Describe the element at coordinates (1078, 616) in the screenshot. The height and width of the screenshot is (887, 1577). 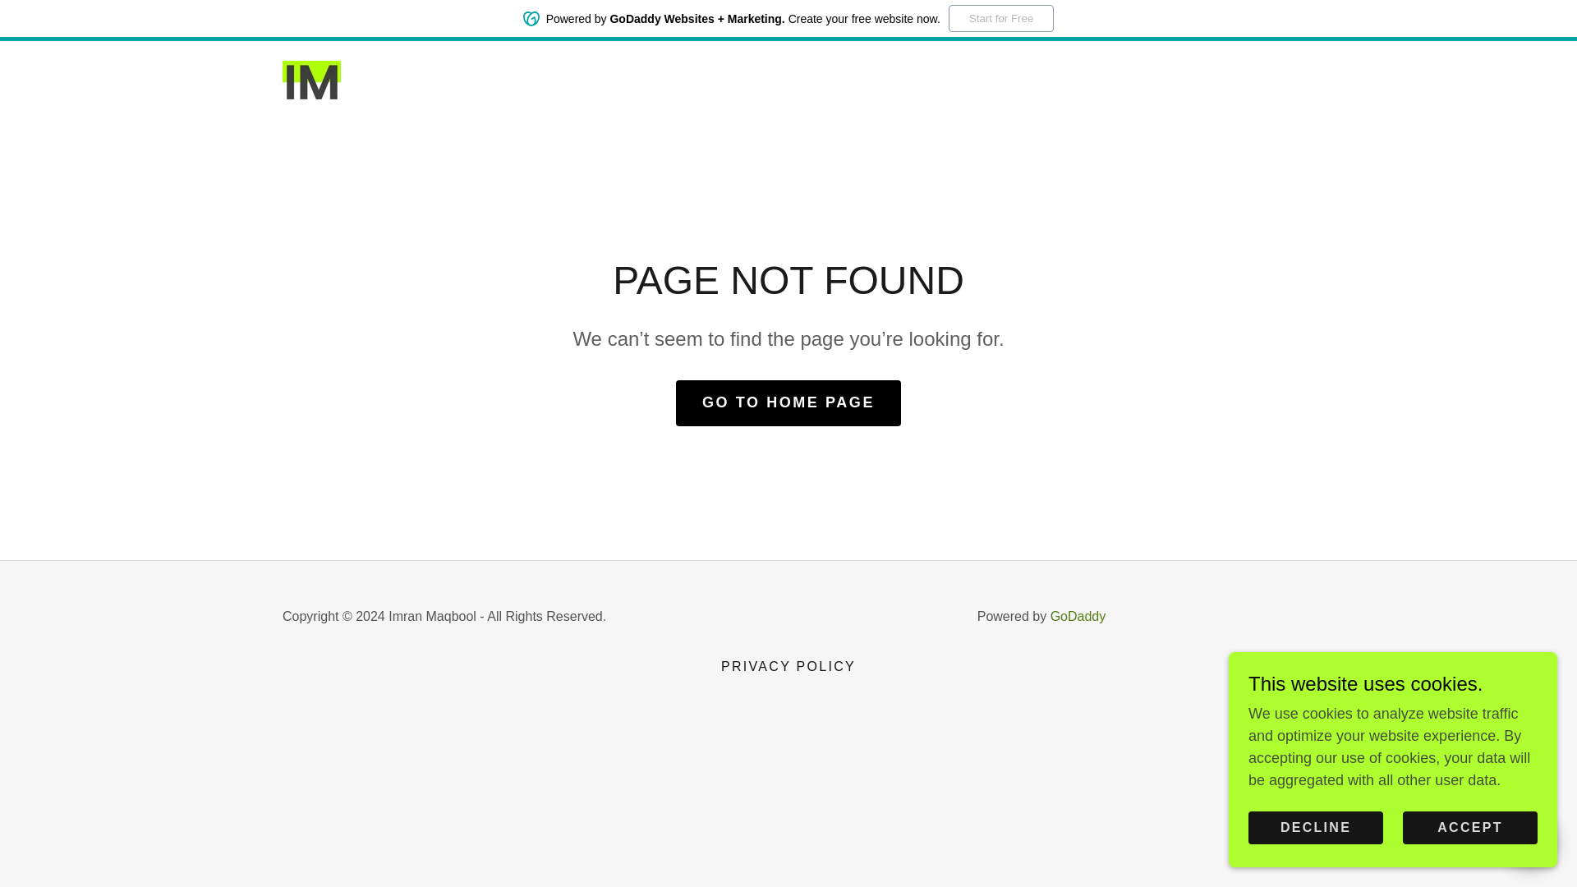
I see `GoDaddy` at that location.